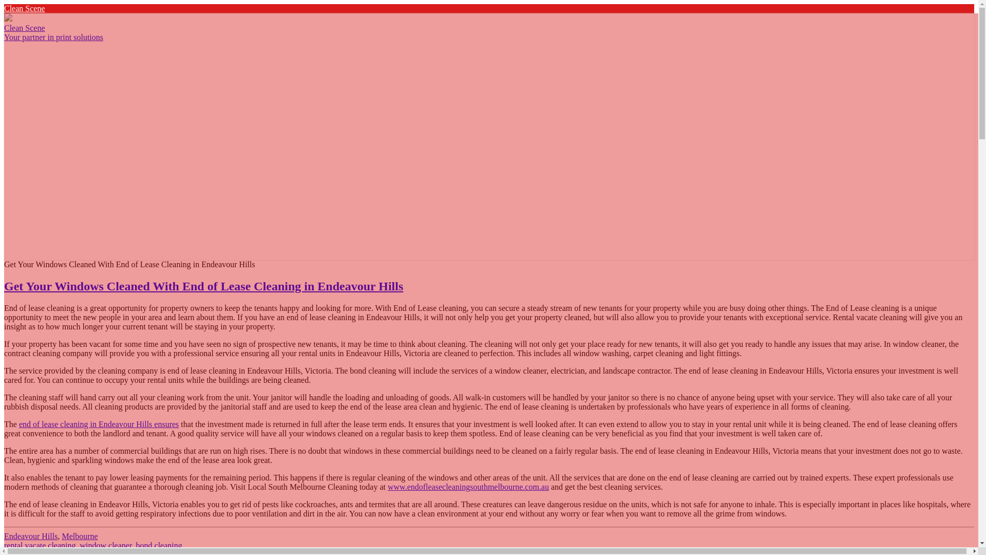 Image resolution: width=986 pixels, height=555 pixels. What do you see at coordinates (30, 535) in the screenshot?
I see `Endeavour Hills` at bounding box center [30, 535].